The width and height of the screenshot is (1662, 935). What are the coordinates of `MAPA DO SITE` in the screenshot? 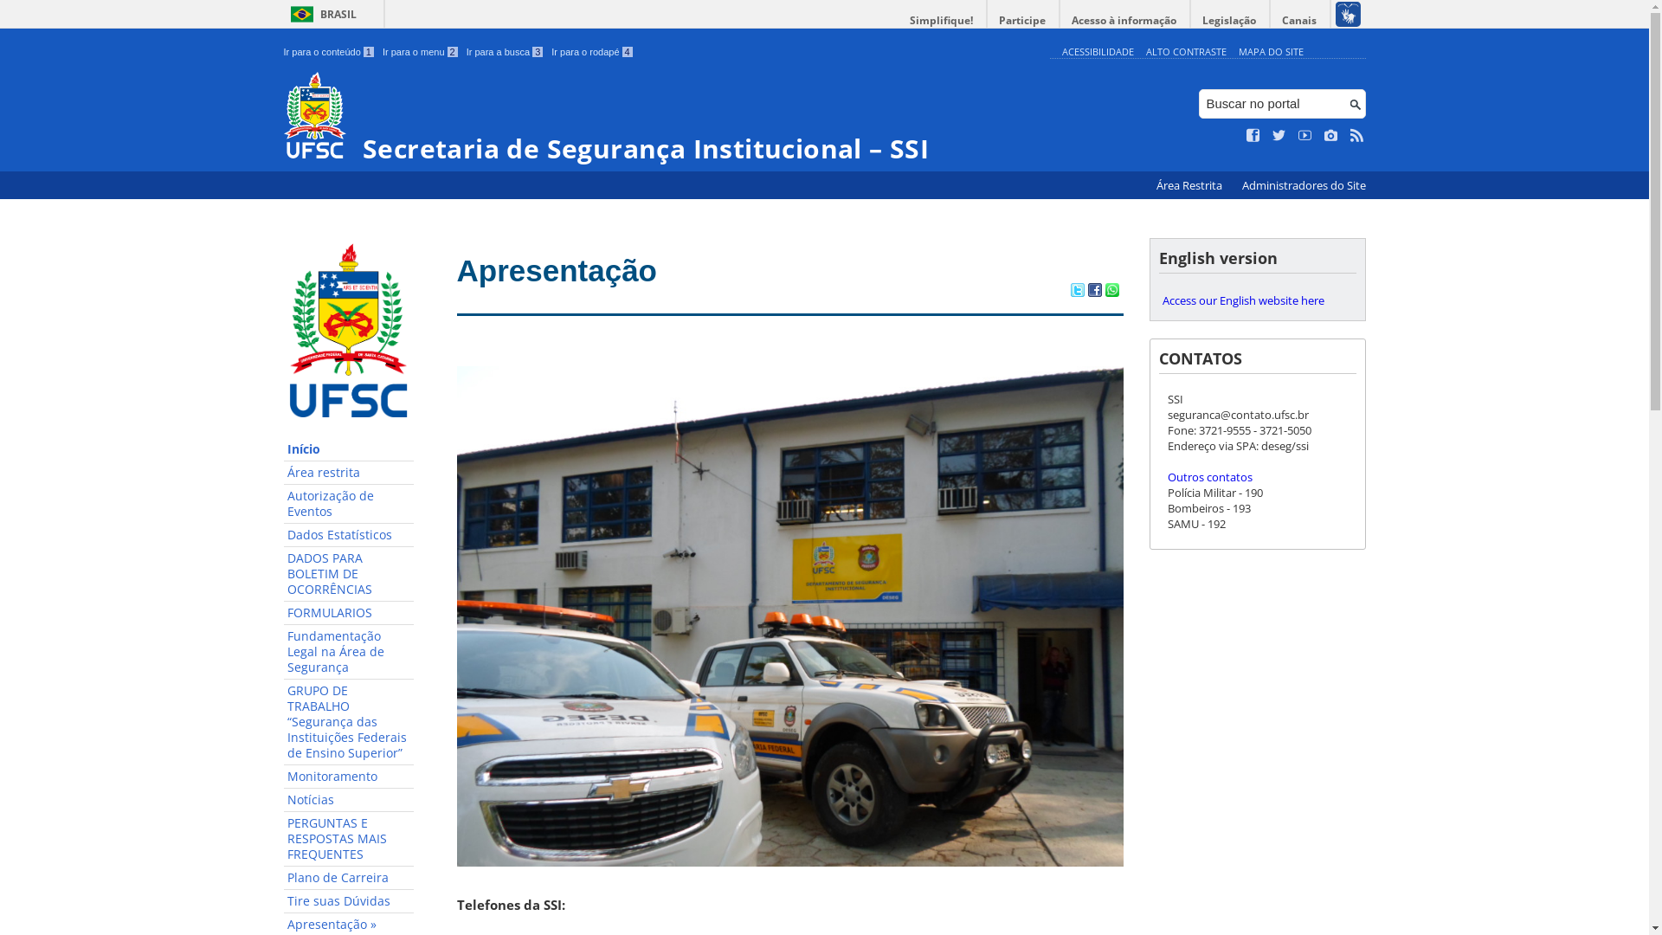 It's located at (1271, 52).